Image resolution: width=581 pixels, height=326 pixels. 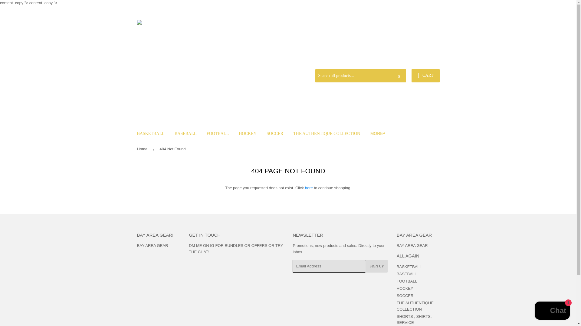 What do you see at coordinates (185, 133) in the screenshot?
I see `BASEBALL` at bounding box center [185, 133].